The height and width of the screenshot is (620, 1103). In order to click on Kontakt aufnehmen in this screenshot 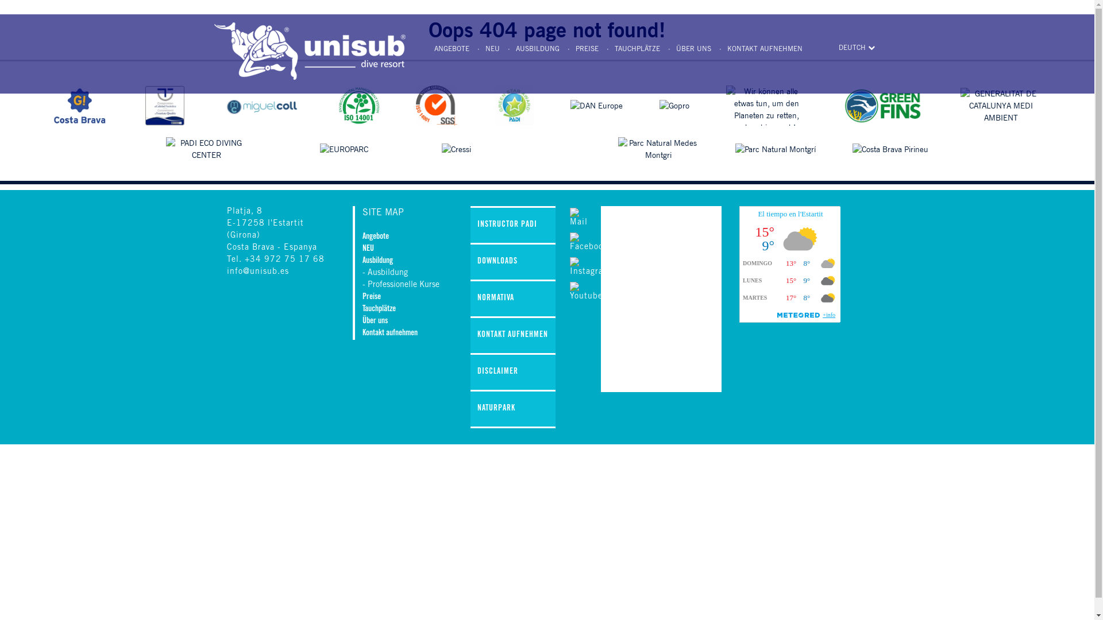, I will do `click(390, 334)`.